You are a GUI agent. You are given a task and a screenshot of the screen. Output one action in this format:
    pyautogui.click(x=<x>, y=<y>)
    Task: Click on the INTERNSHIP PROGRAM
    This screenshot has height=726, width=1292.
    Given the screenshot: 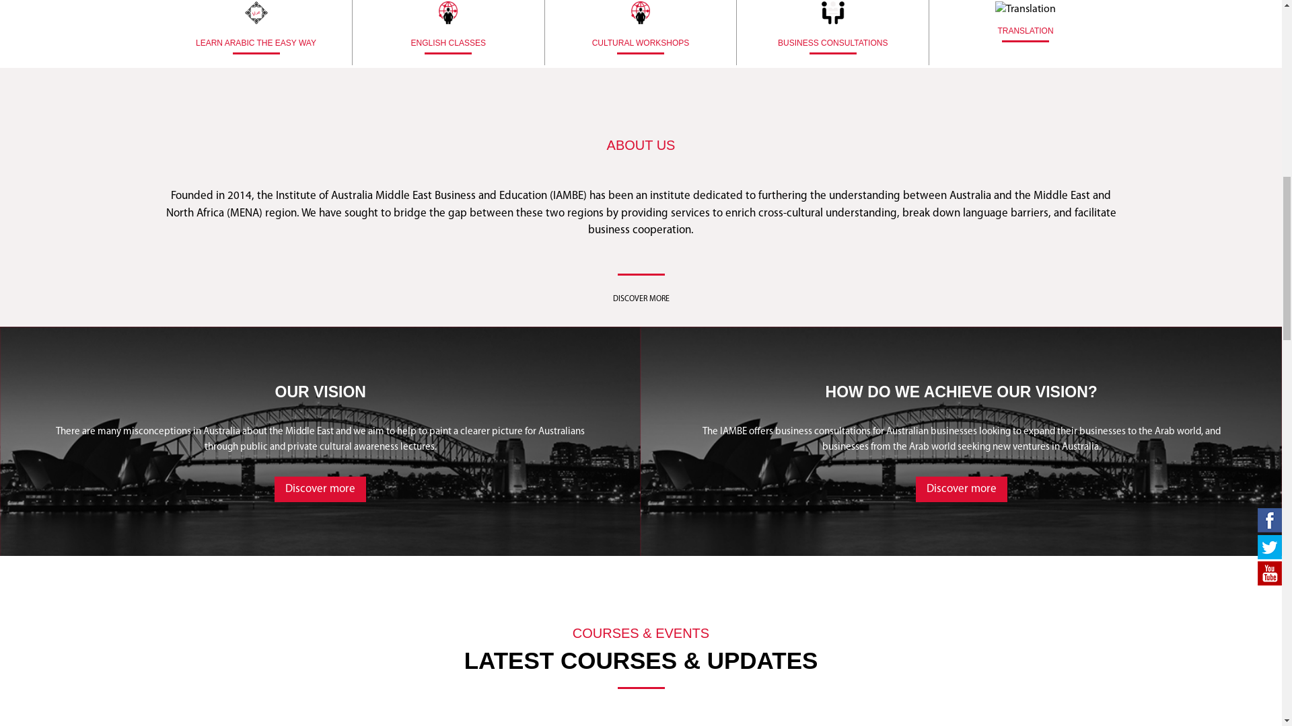 What is the action you would take?
    pyautogui.click(x=65, y=281)
    